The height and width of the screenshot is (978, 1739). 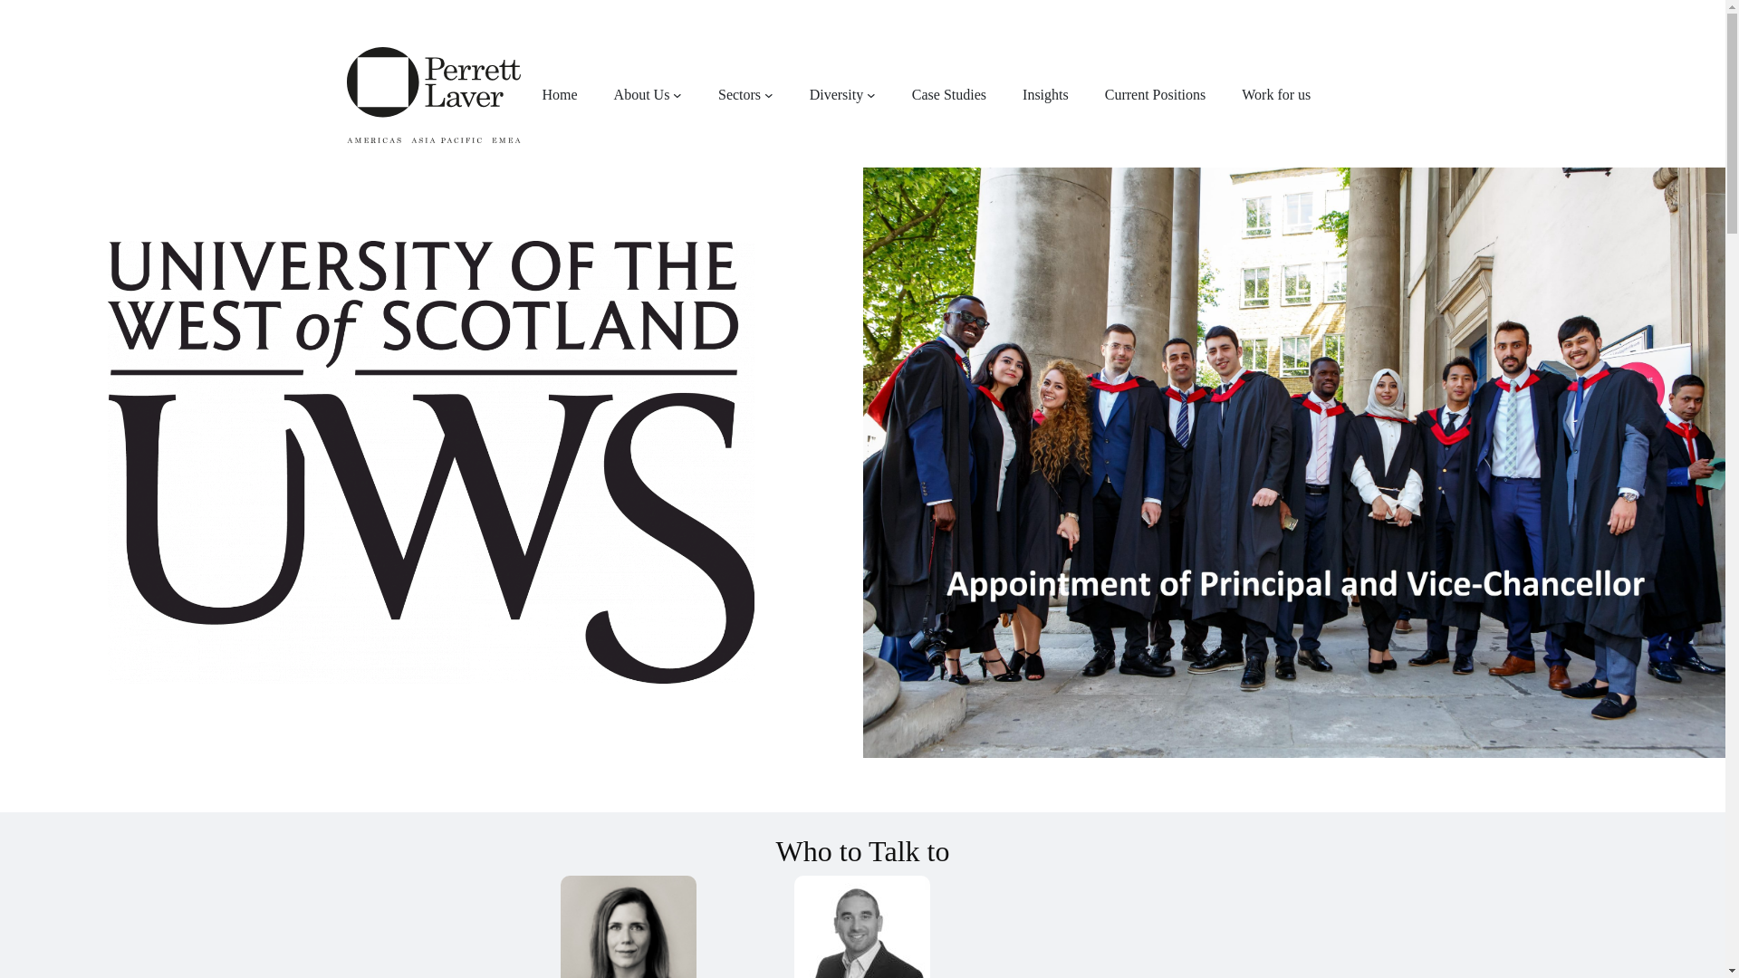 What do you see at coordinates (837, 94) in the screenshot?
I see `Diversity` at bounding box center [837, 94].